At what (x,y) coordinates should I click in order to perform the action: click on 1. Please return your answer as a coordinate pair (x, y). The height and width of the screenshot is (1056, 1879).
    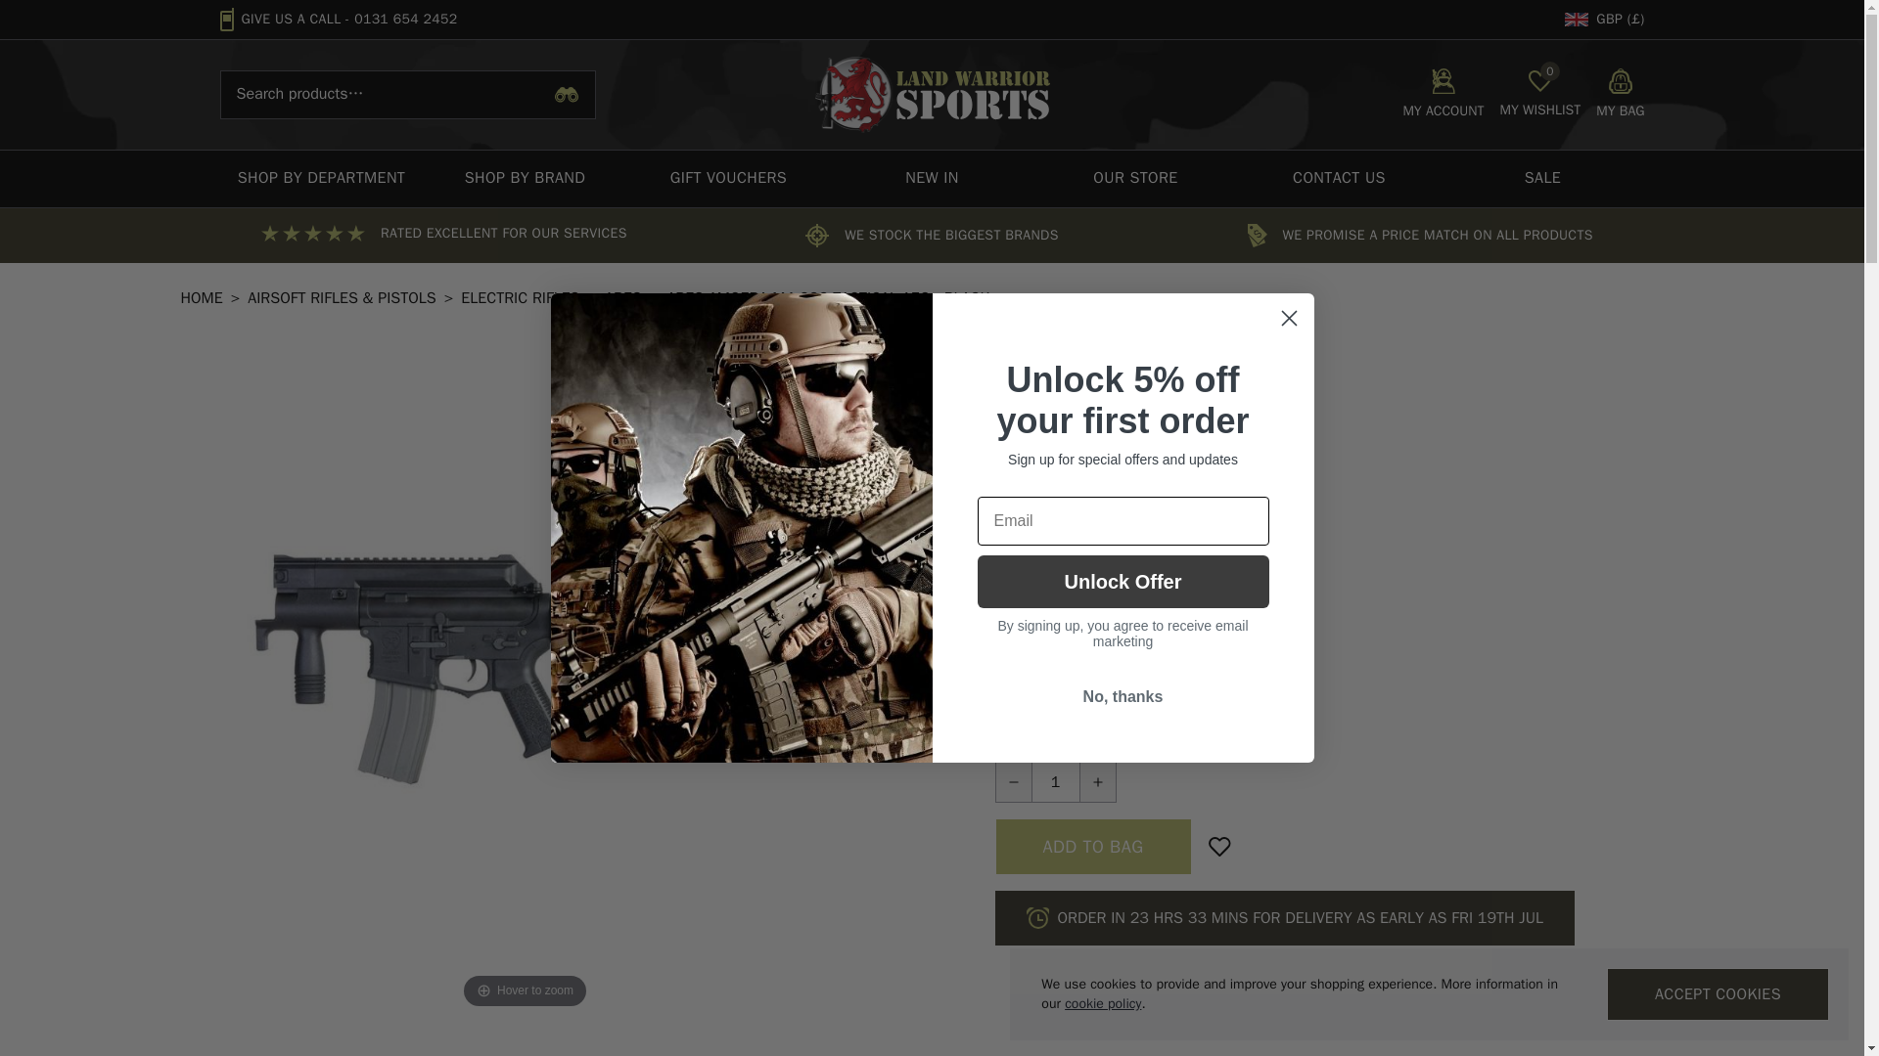
    Looking at the image, I should click on (1620, 95).